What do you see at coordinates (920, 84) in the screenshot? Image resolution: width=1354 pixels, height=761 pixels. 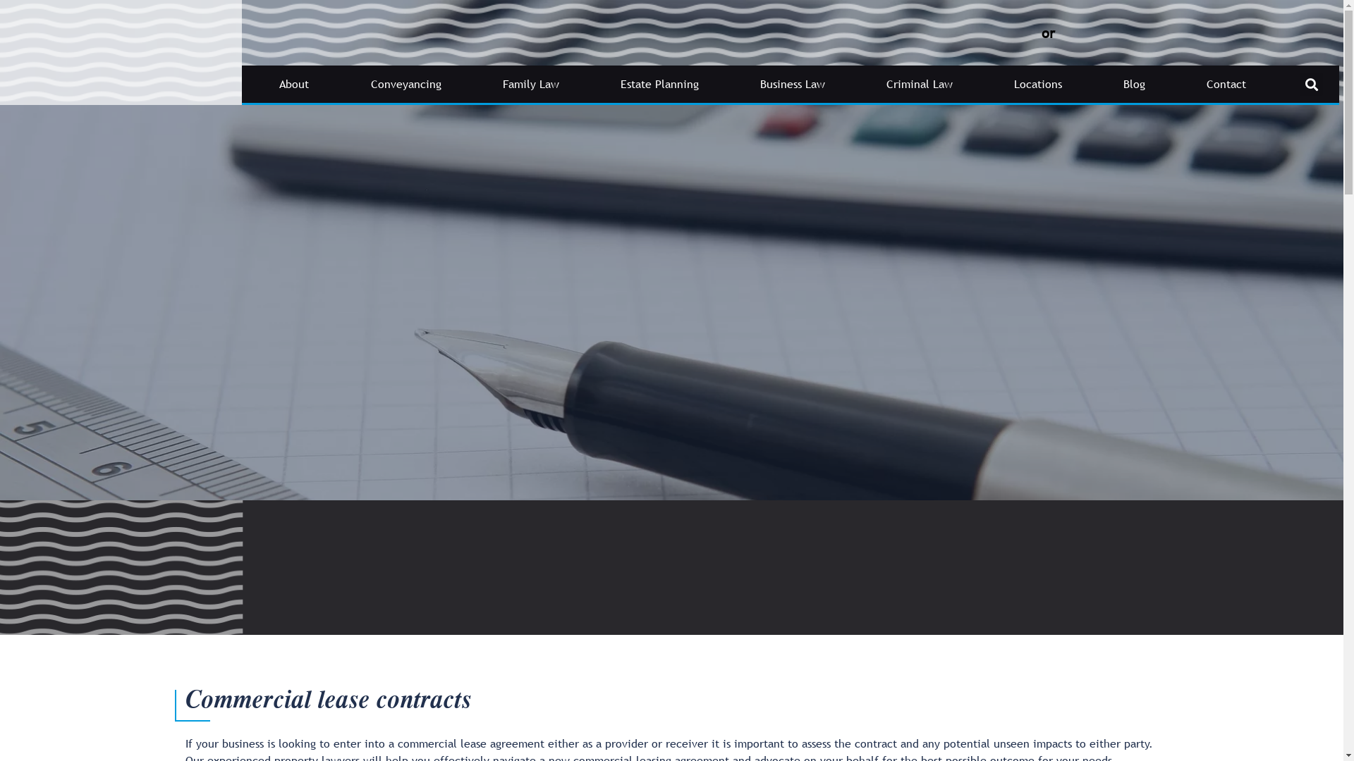 I see `Criminal Law` at bounding box center [920, 84].